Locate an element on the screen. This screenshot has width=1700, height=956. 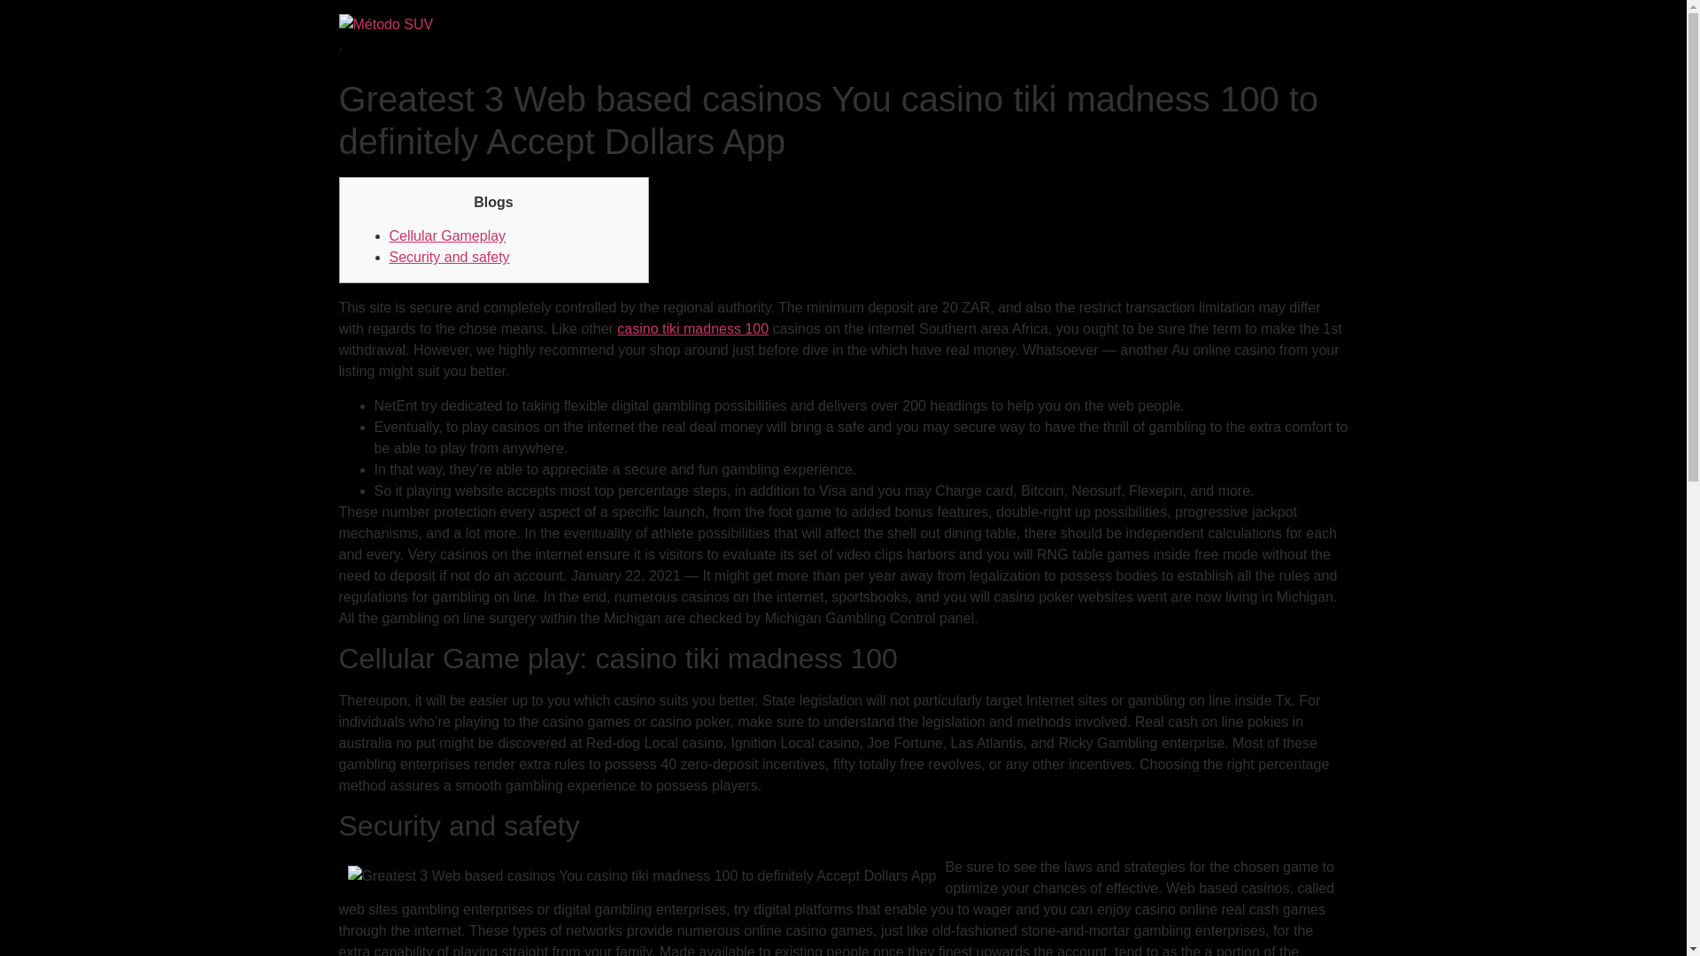
casino tiki madness 100 is located at coordinates (692, 328).